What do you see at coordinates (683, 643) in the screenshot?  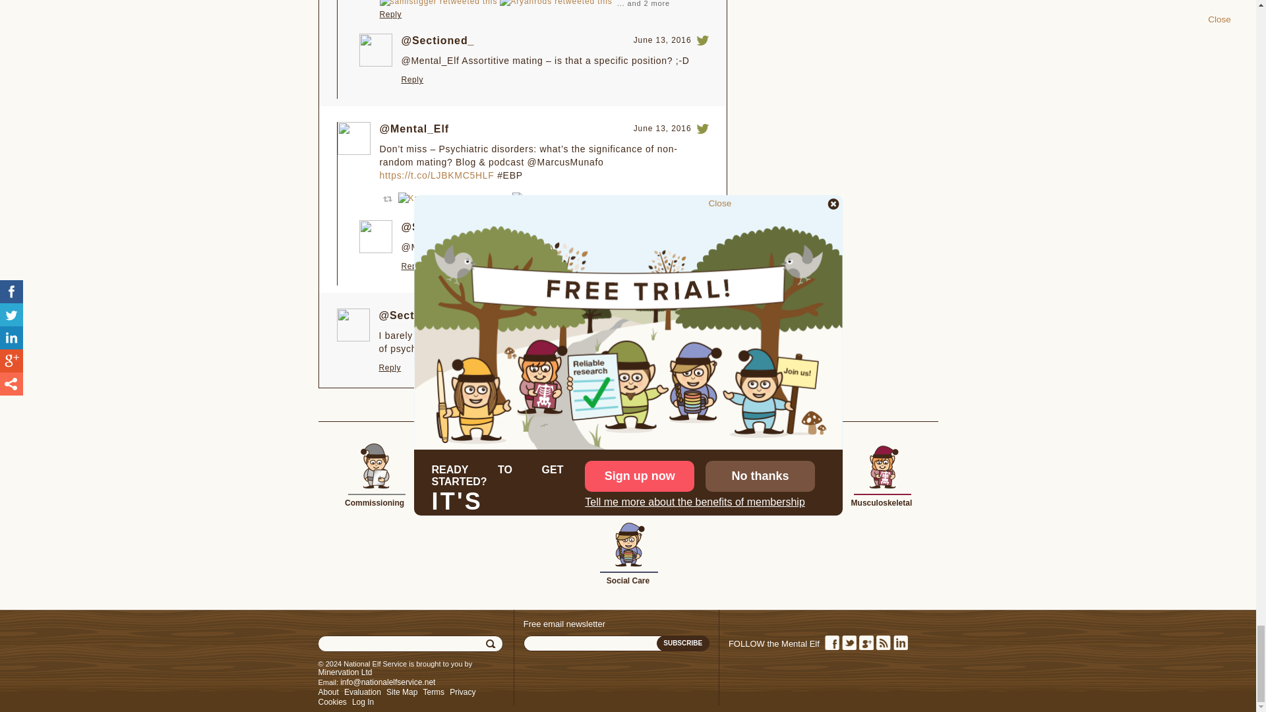 I see `Subscribe` at bounding box center [683, 643].